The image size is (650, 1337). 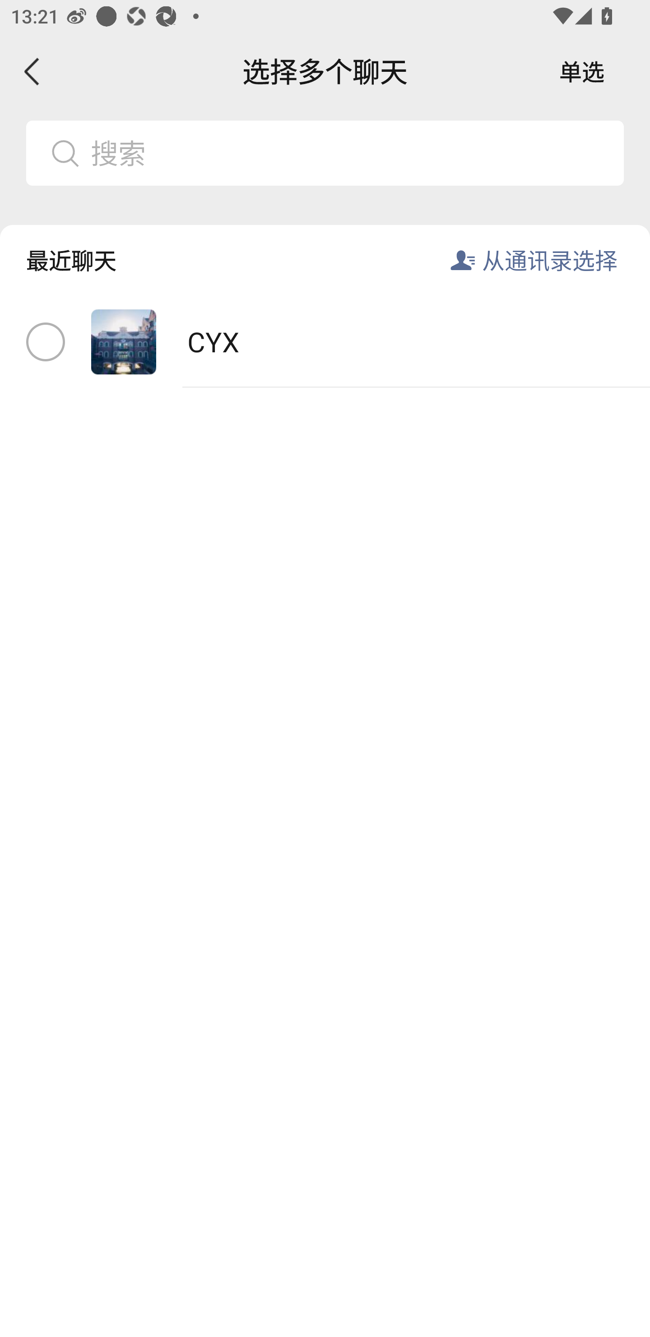 I want to click on 搜索, so click(x=351, y=153).